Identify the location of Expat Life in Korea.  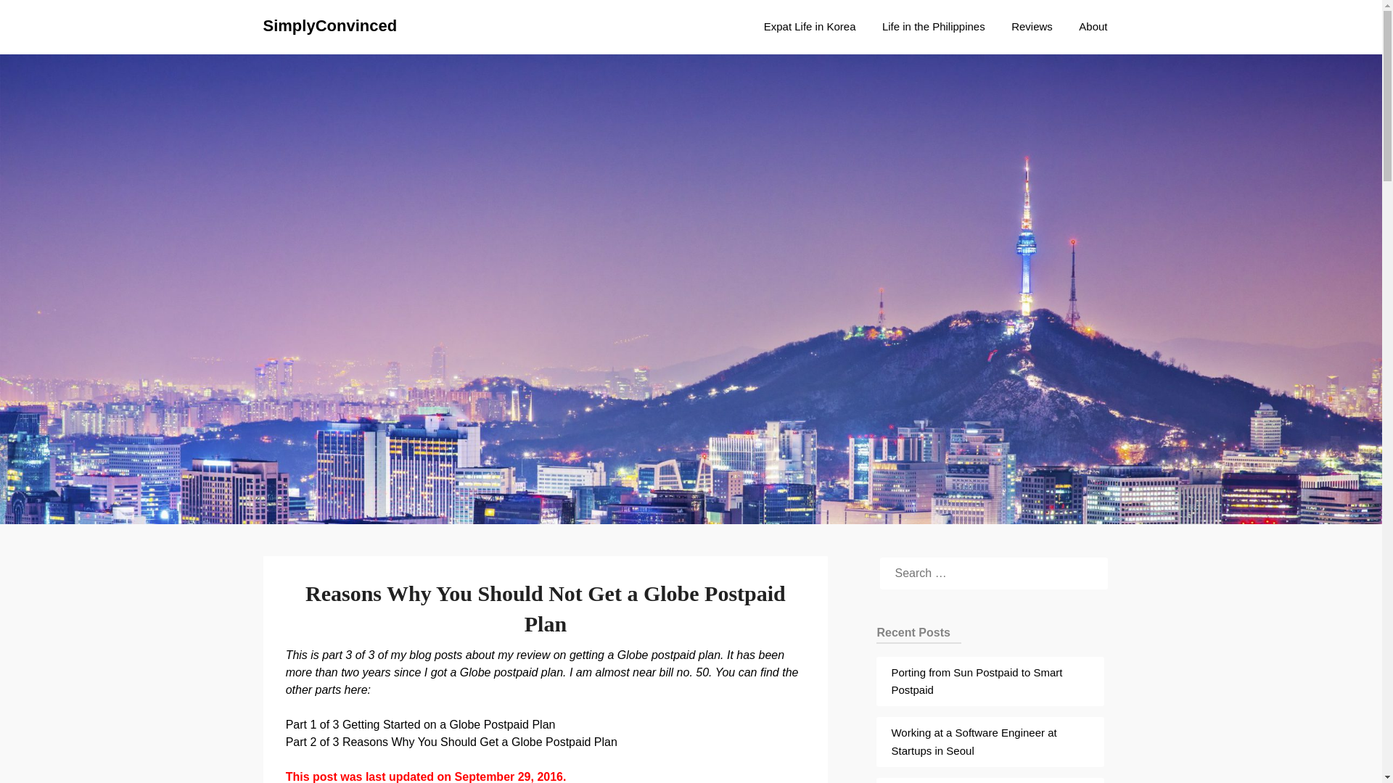
(810, 26).